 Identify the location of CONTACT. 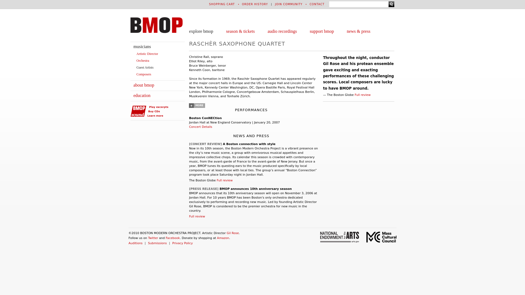
(317, 4).